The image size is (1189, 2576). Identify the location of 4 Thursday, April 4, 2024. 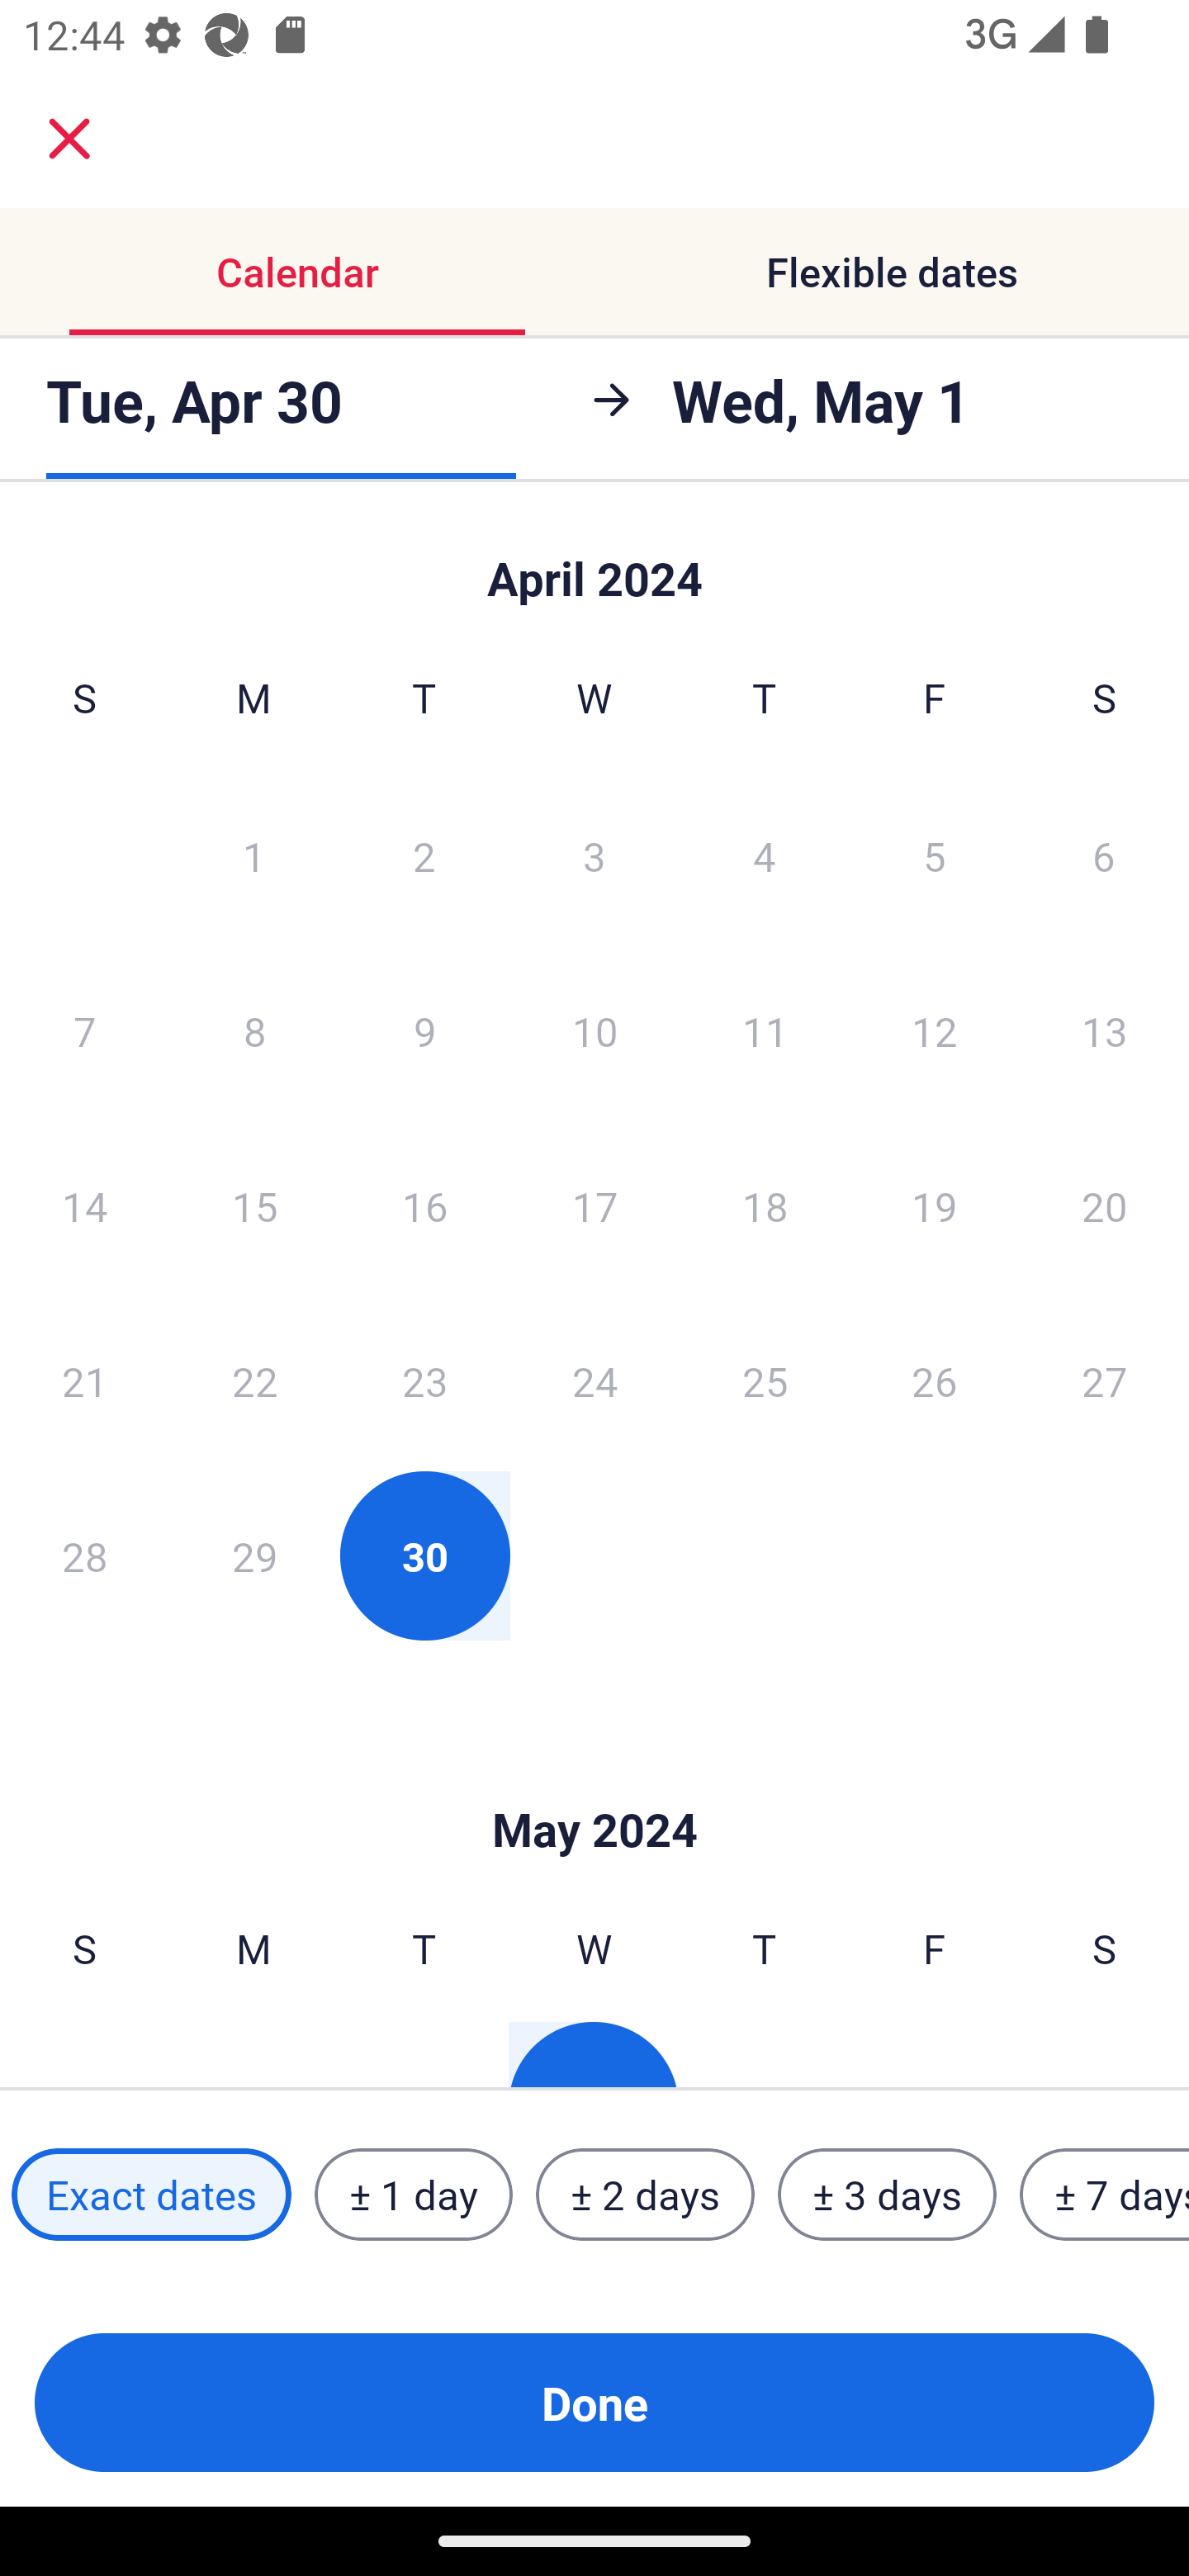
(765, 855).